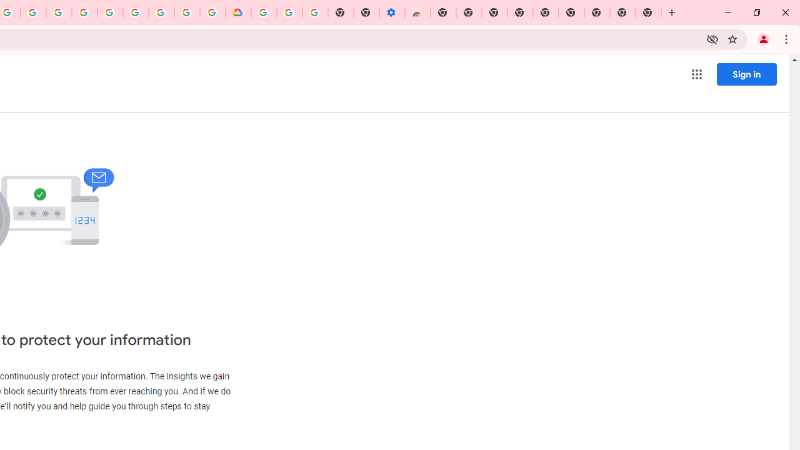 Image resolution: width=800 pixels, height=450 pixels. I want to click on New Tab, so click(442, 12).